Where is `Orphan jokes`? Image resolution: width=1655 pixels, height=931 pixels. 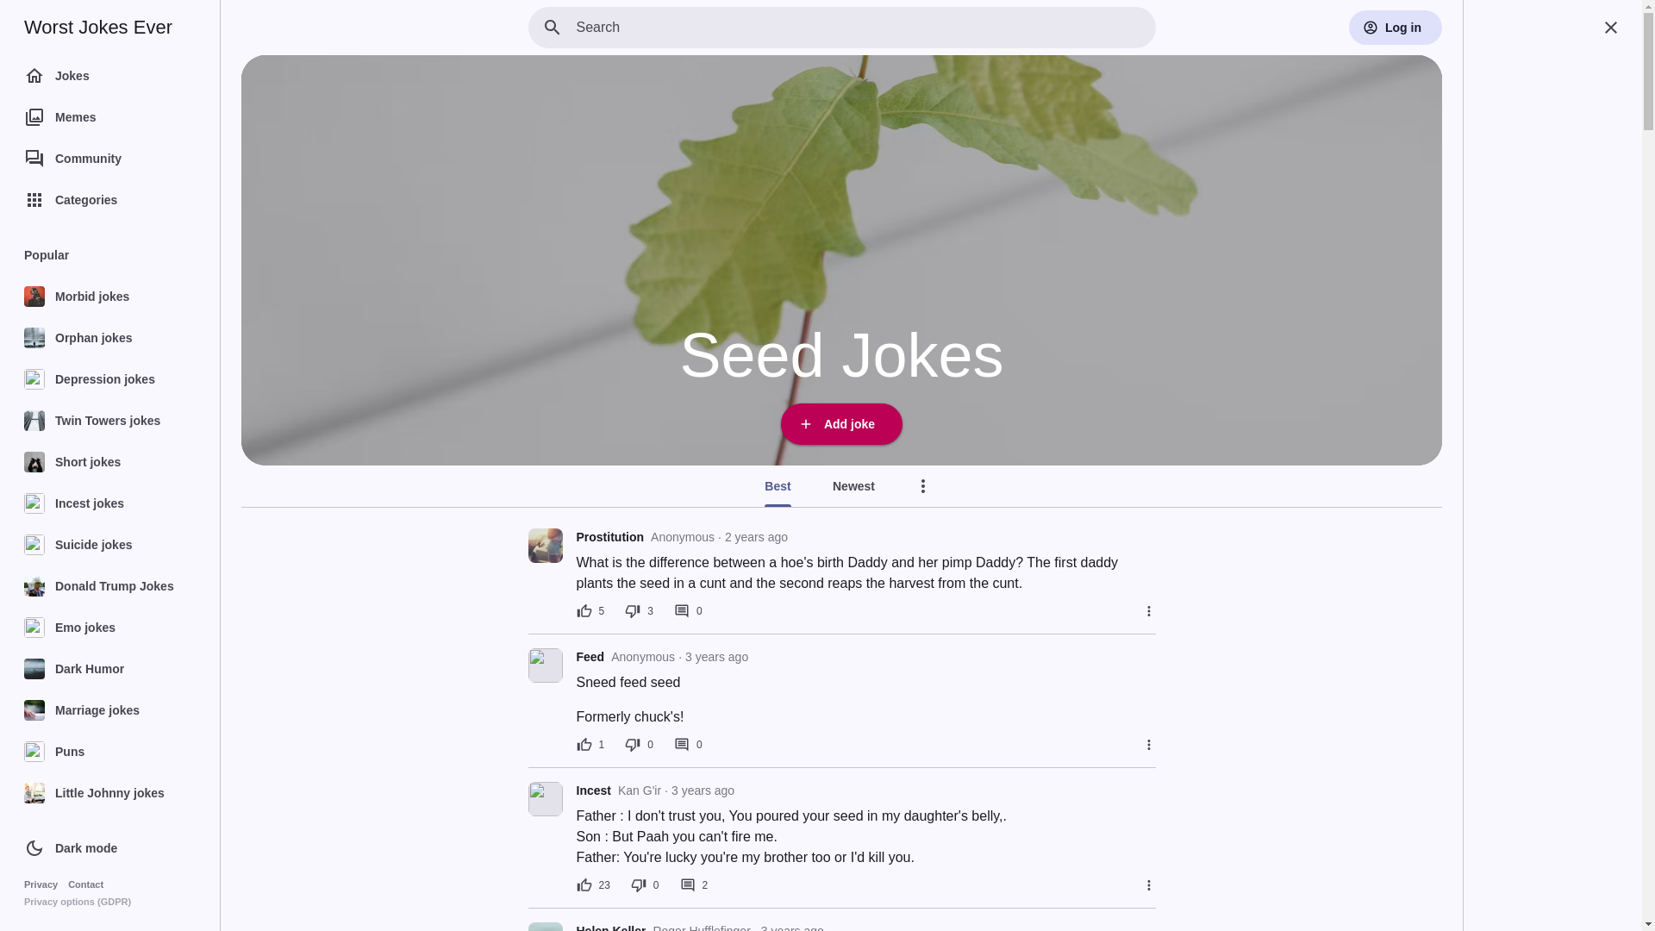
Orphan jokes is located at coordinates (107, 338).